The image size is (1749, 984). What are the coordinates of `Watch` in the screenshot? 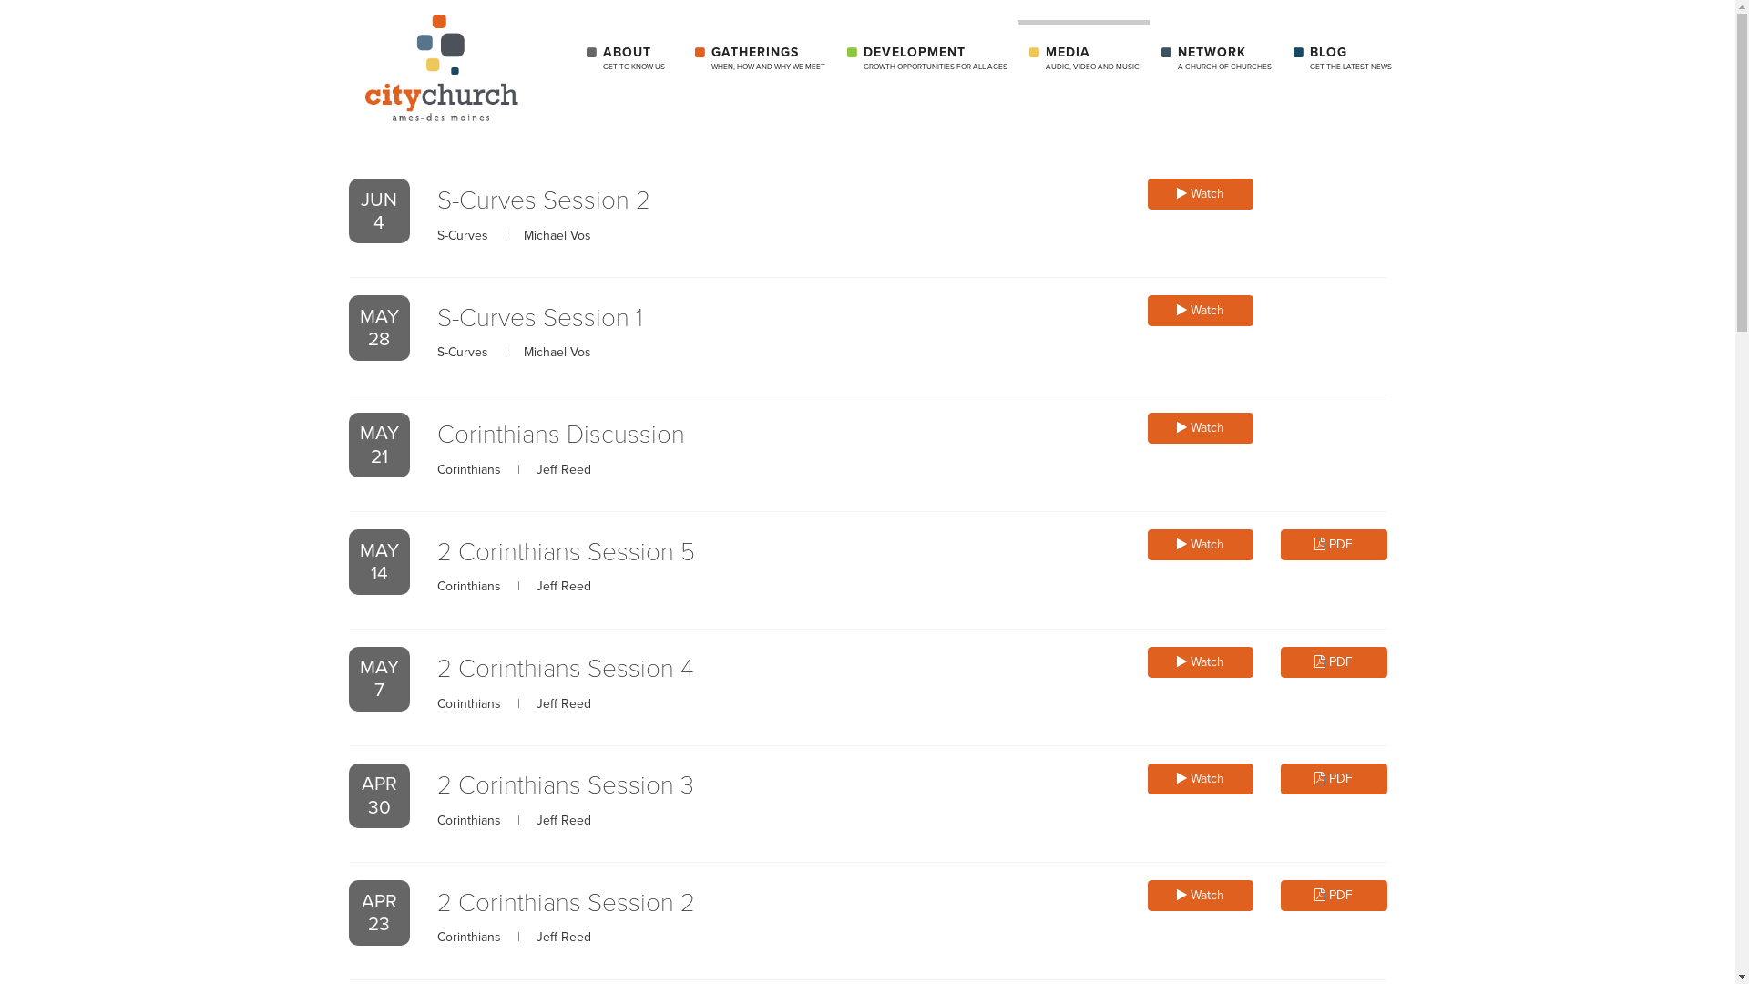 It's located at (1201, 545).